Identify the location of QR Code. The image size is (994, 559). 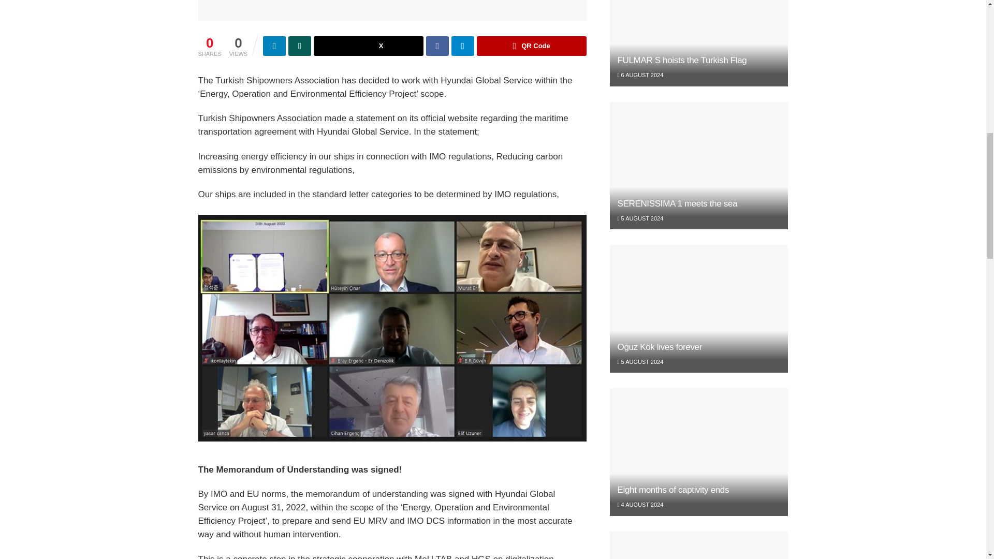
(531, 46).